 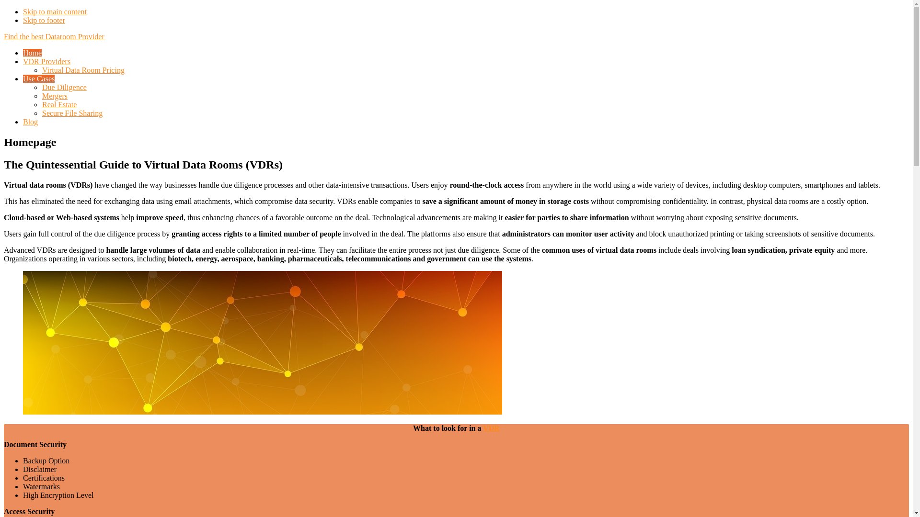 What do you see at coordinates (492, 428) in the screenshot?
I see `VDR` at bounding box center [492, 428].